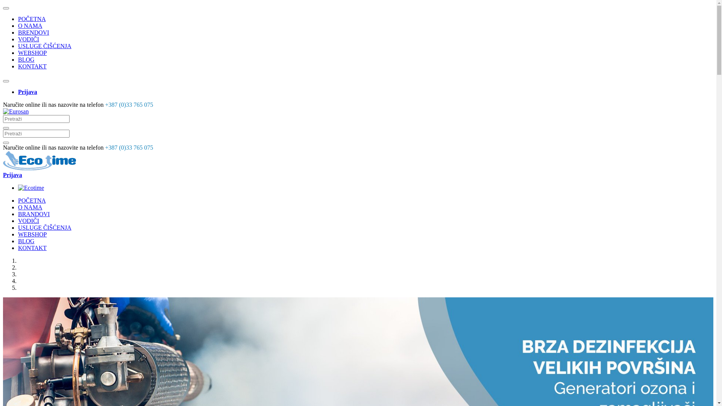  Describe the element at coordinates (32, 66) in the screenshot. I see `KONTAKT` at that location.